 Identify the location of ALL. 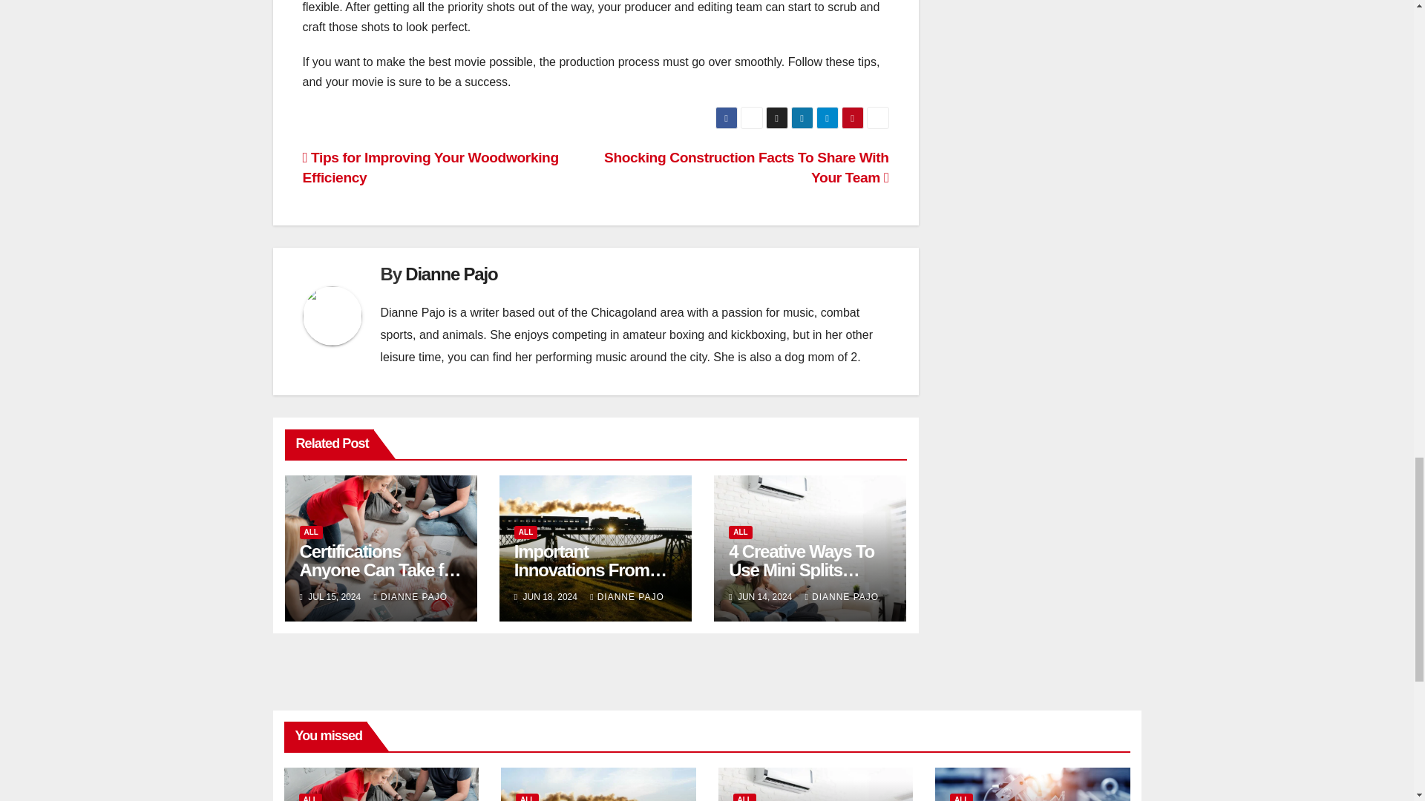
(525, 532).